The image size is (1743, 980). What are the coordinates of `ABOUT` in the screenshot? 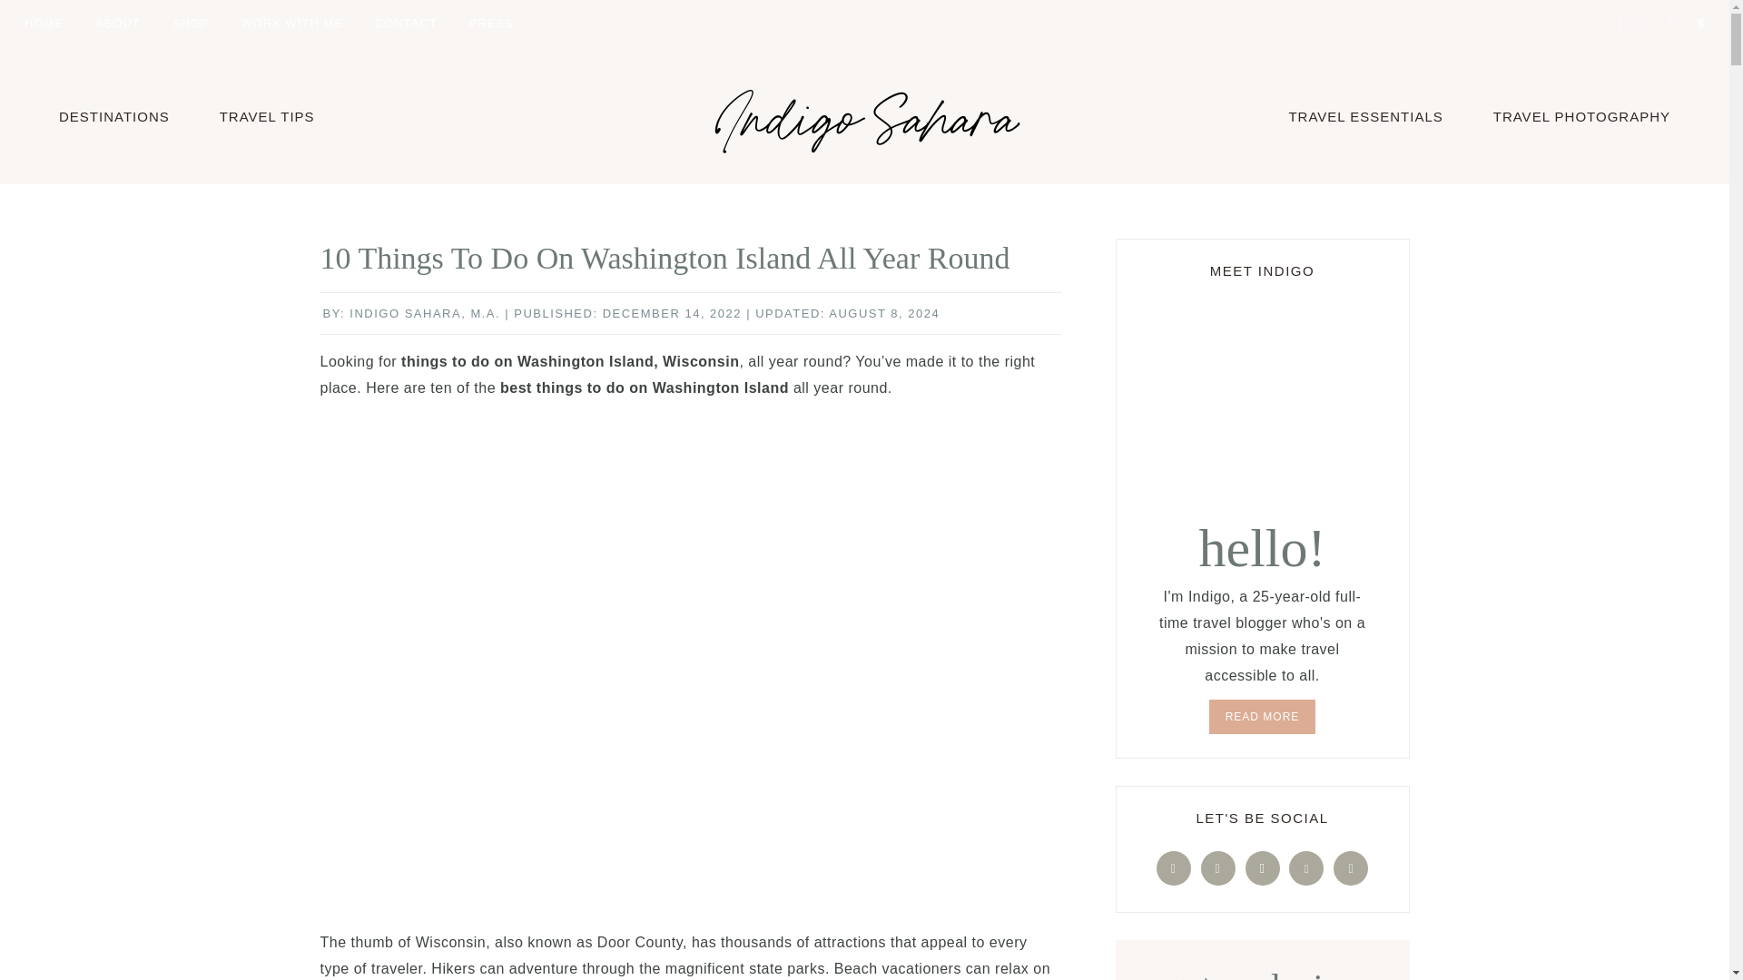 It's located at (118, 22).